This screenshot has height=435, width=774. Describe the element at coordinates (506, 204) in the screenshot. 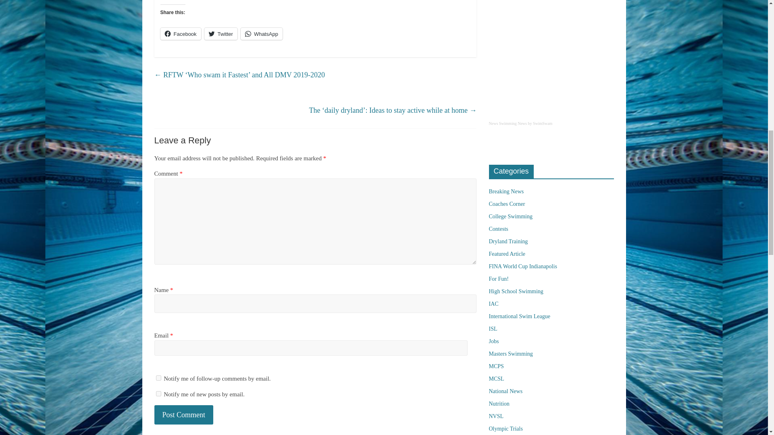

I see `Coaches Corner` at that location.